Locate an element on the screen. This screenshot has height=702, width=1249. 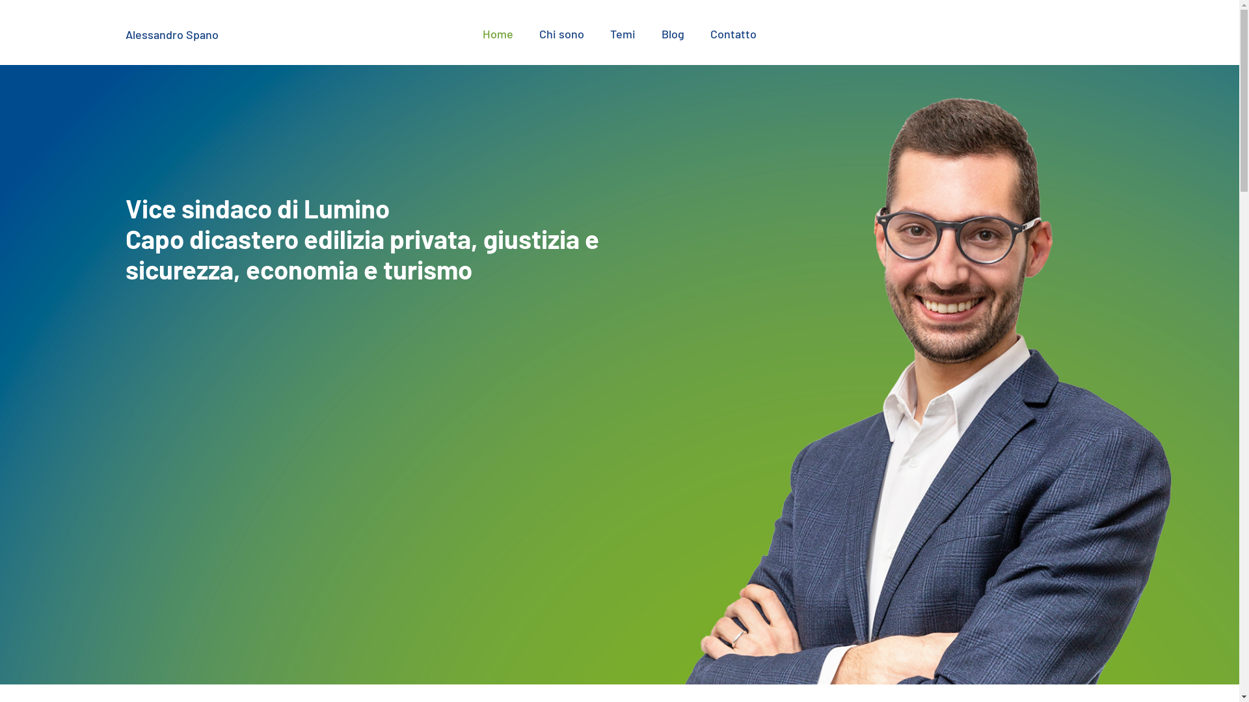
Alessandro Spano is located at coordinates (172, 34).